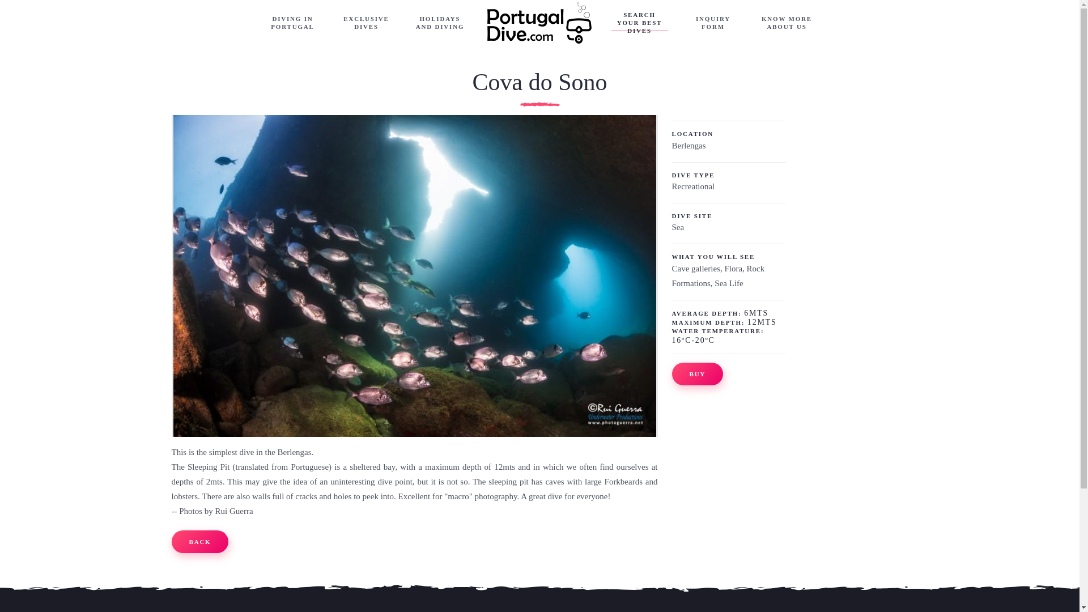  I want to click on HOLIDAYS AND DIVING, so click(440, 23).